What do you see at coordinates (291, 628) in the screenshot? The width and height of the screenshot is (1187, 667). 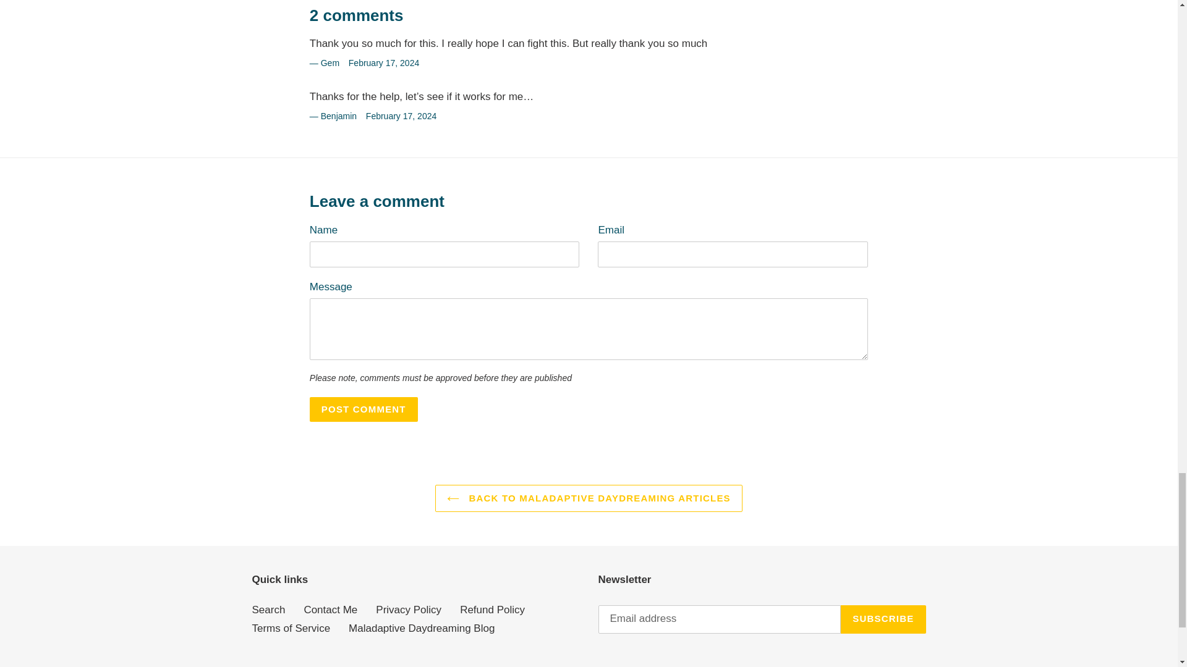 I see `Terms of Service` at bounding box center [291, 628].